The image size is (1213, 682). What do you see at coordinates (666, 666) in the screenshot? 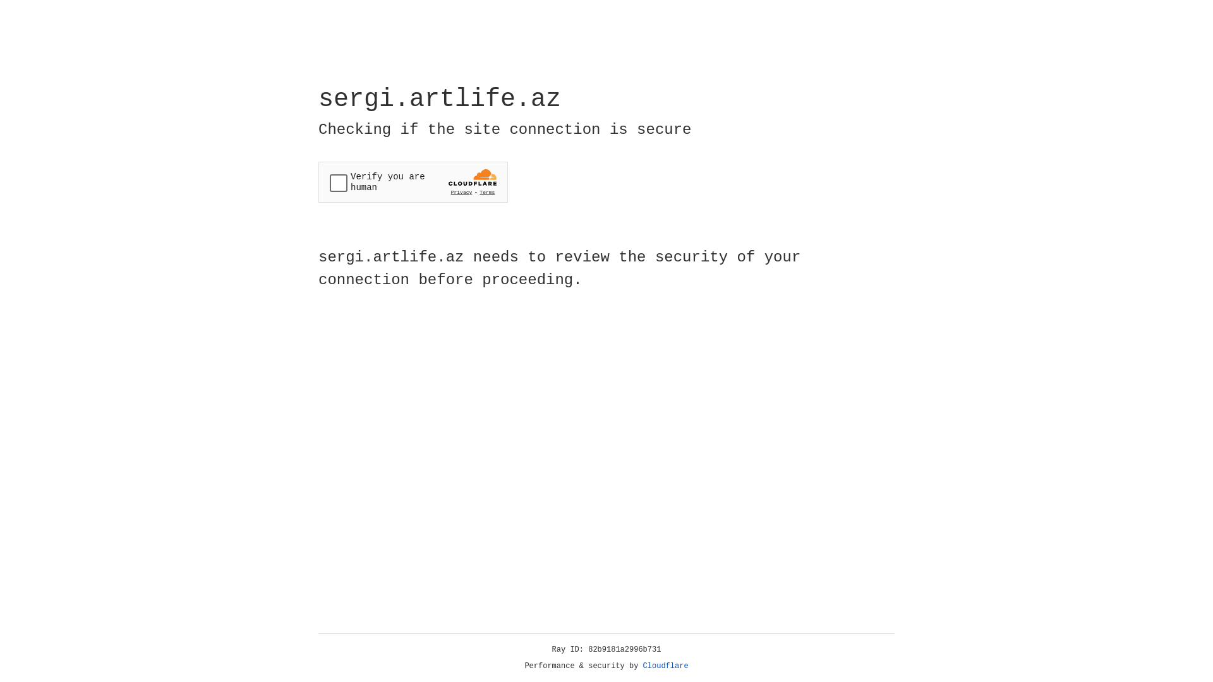
I see `Cloudflare` at bounding box center [666, 666].